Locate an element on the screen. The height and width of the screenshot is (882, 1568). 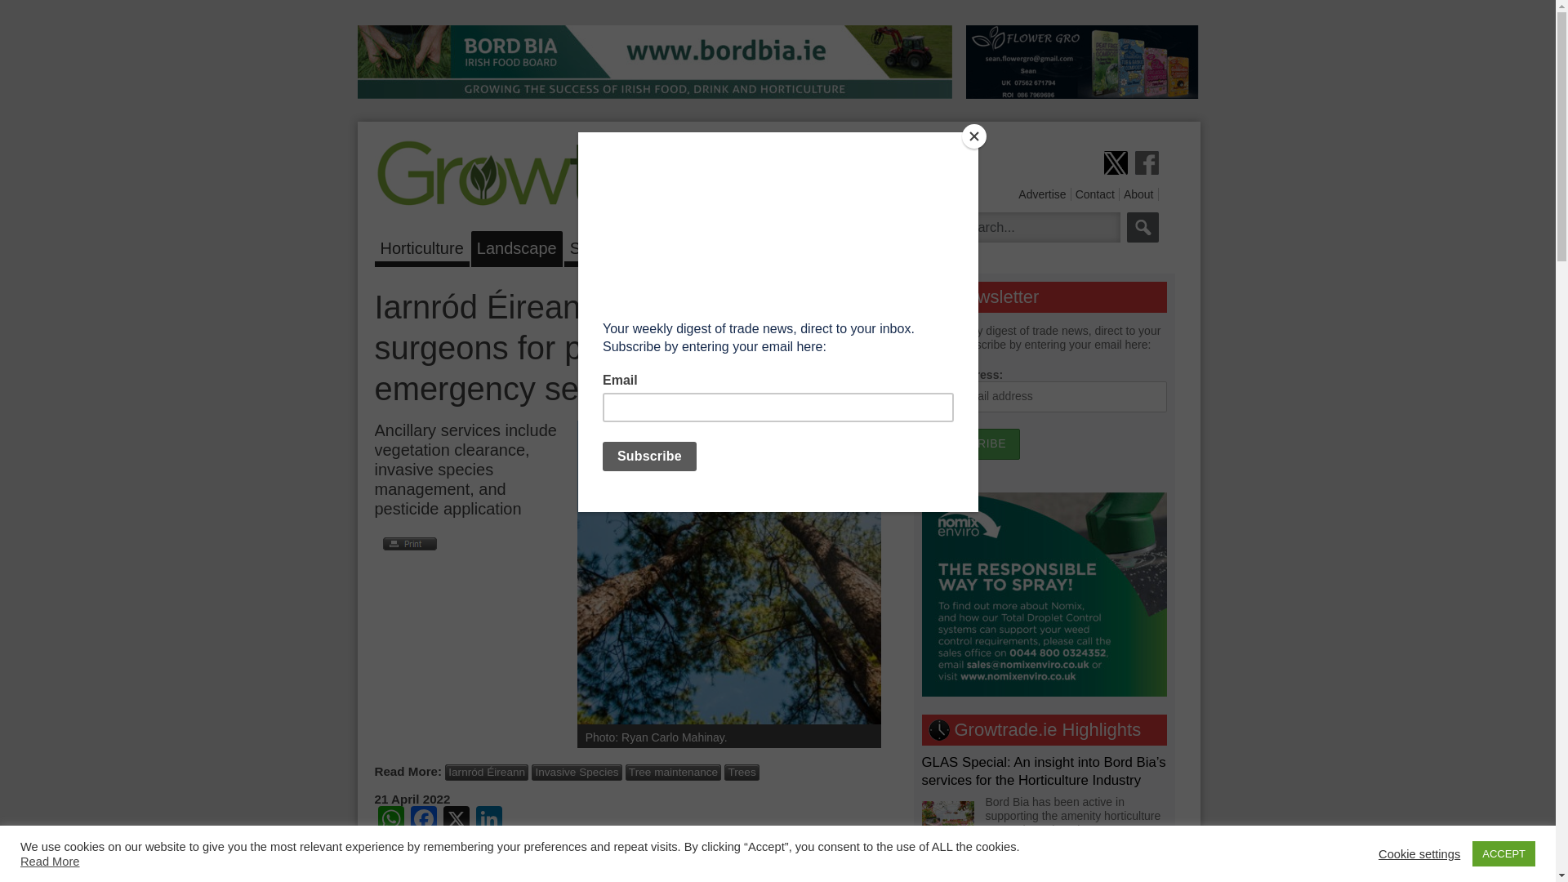
Trees is located at coordinates (742, 773).